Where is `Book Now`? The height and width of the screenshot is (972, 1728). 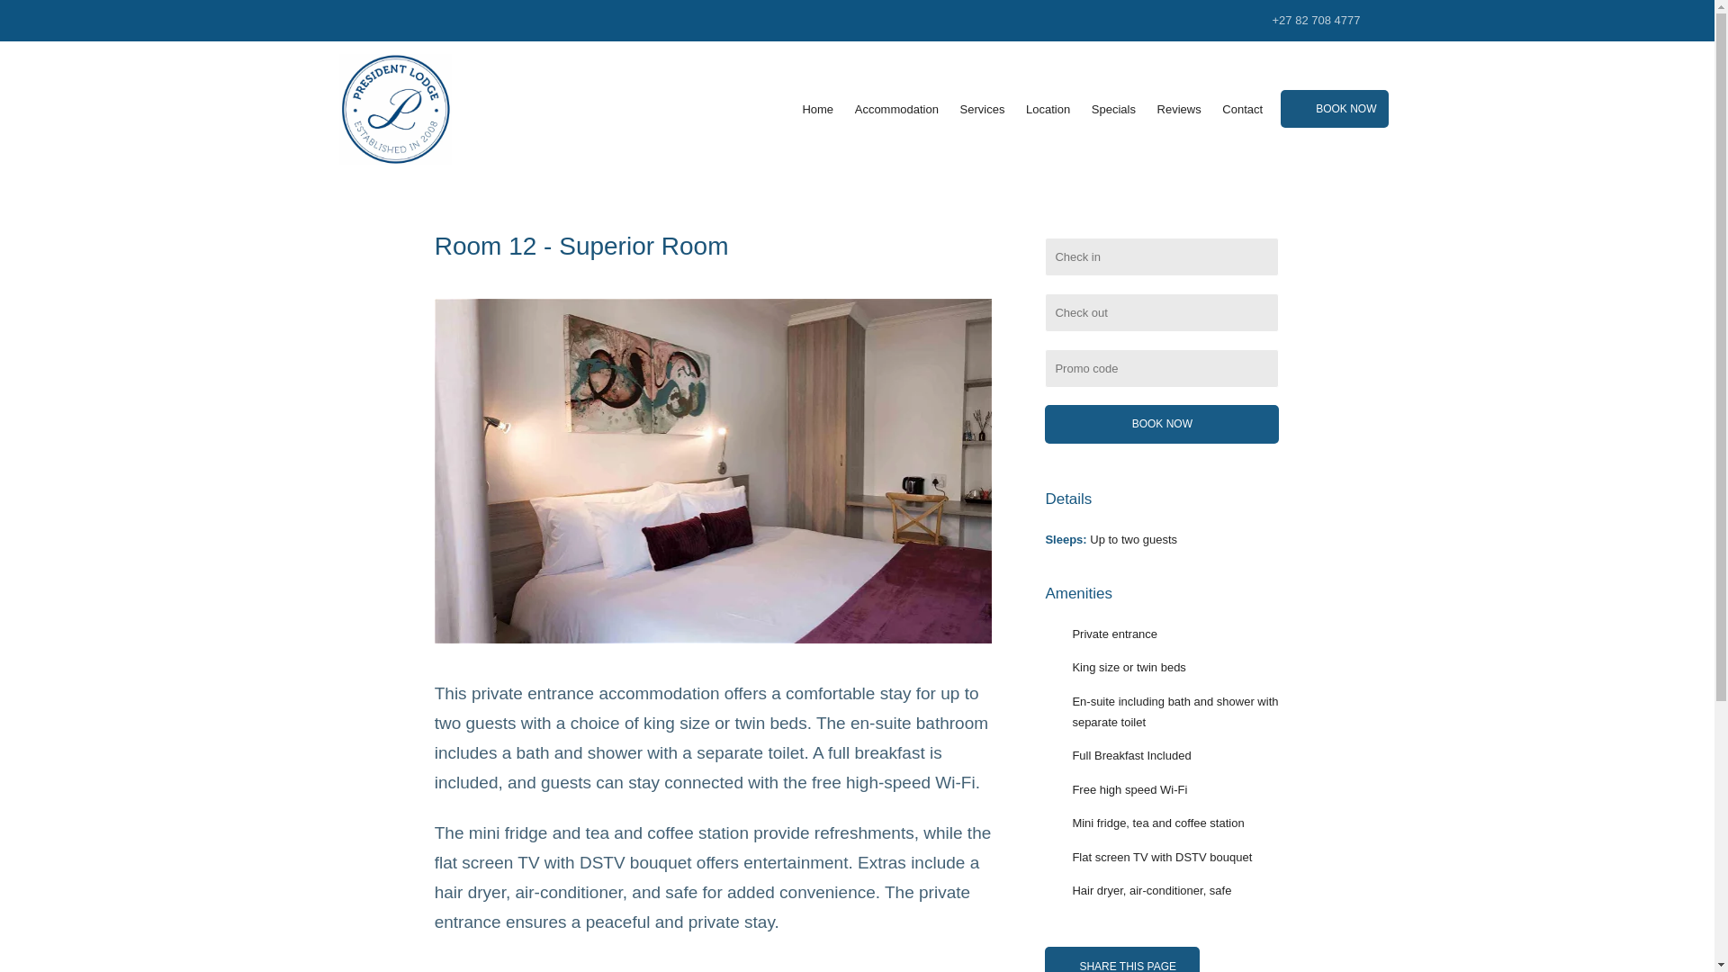
Book Now is located at coordinates (1161, 424).